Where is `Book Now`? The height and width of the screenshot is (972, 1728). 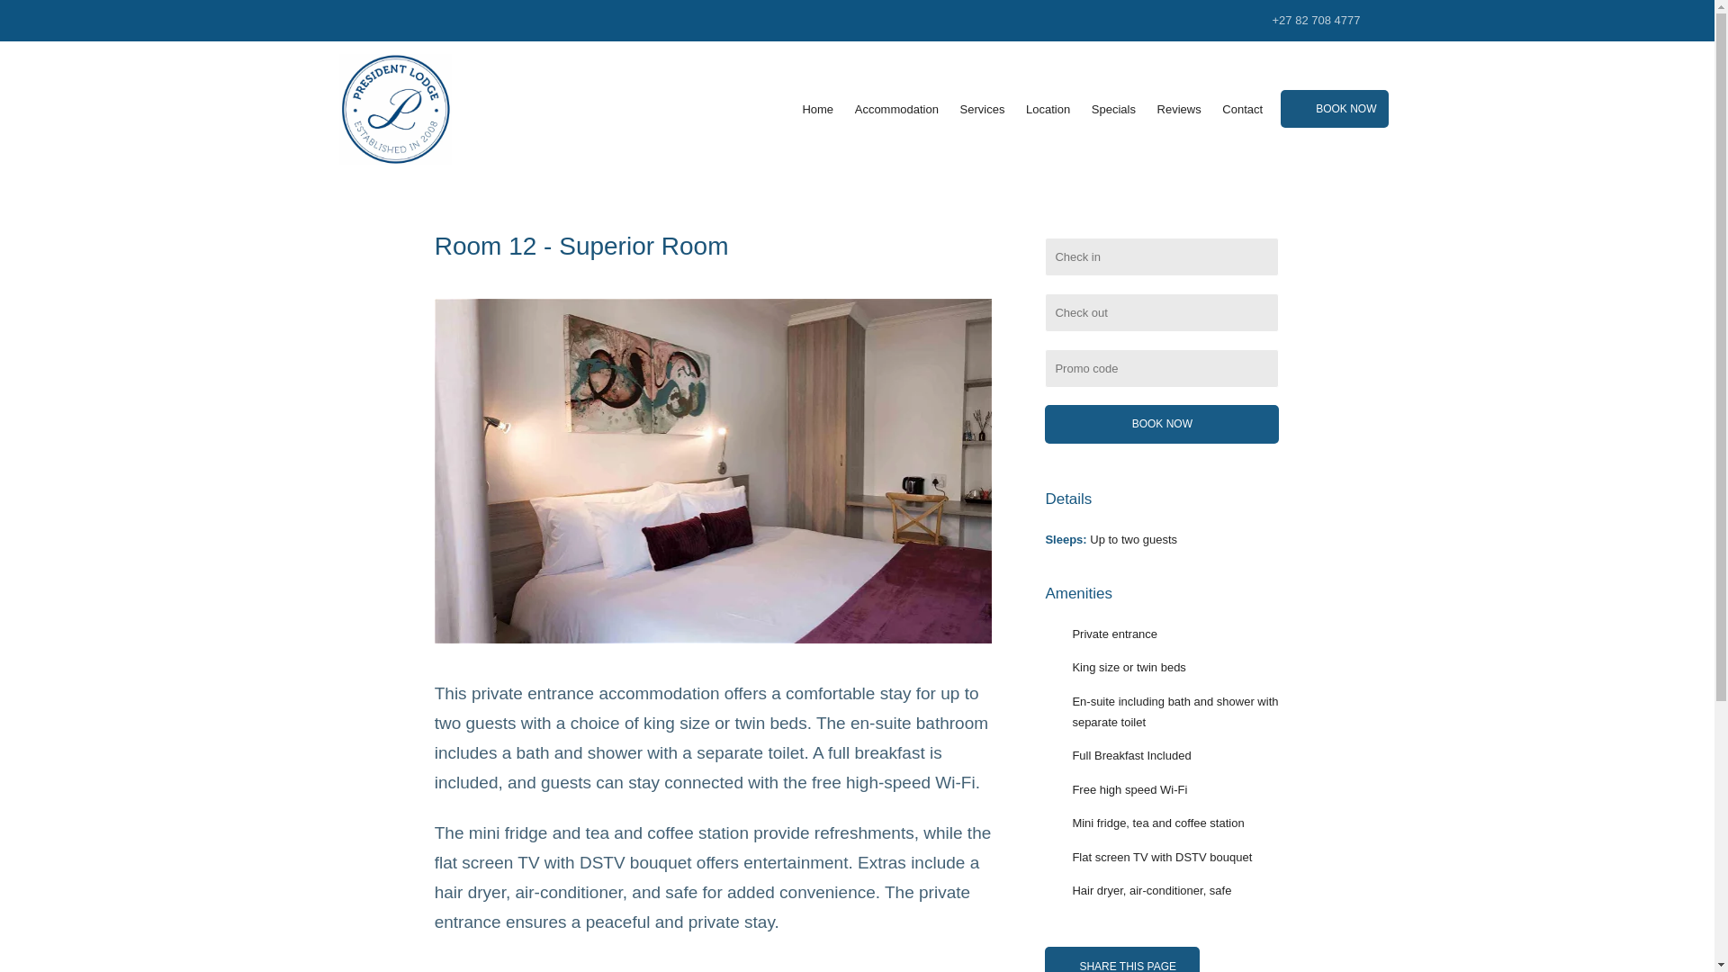
Book Now is located at coordinates (1161, 424).